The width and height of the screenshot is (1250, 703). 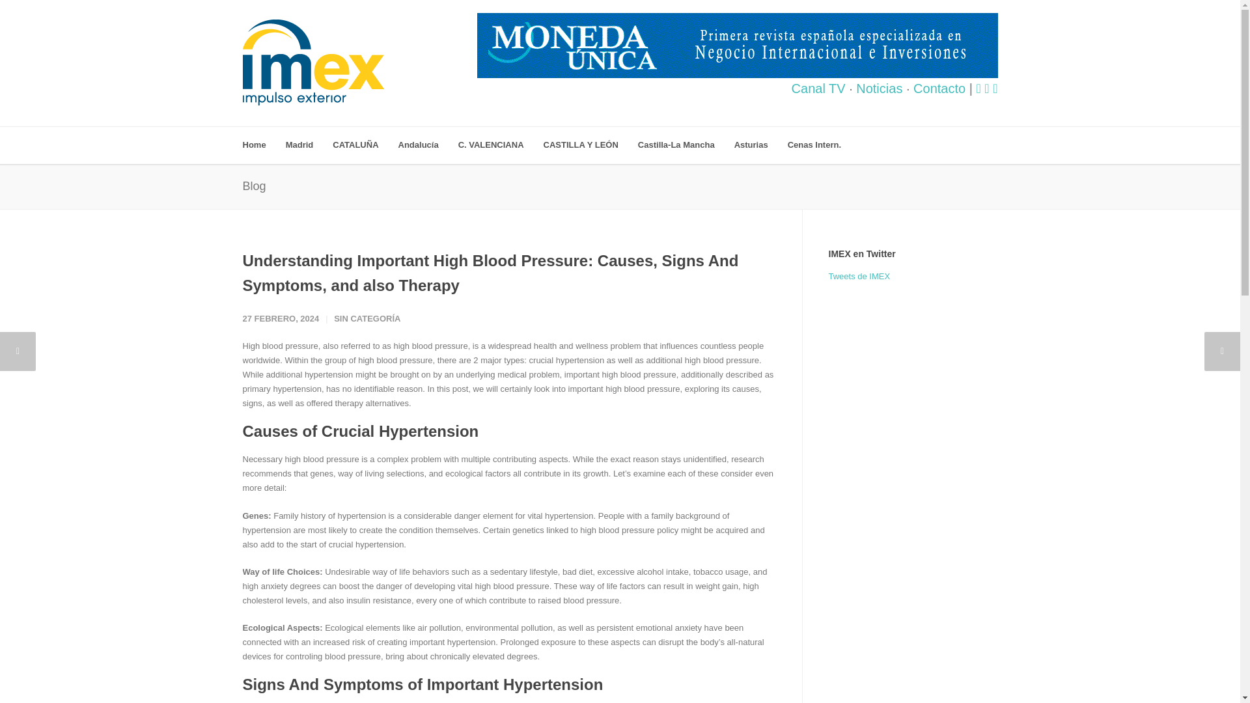 I want to click on Contacto, so click(x=939, y=89).